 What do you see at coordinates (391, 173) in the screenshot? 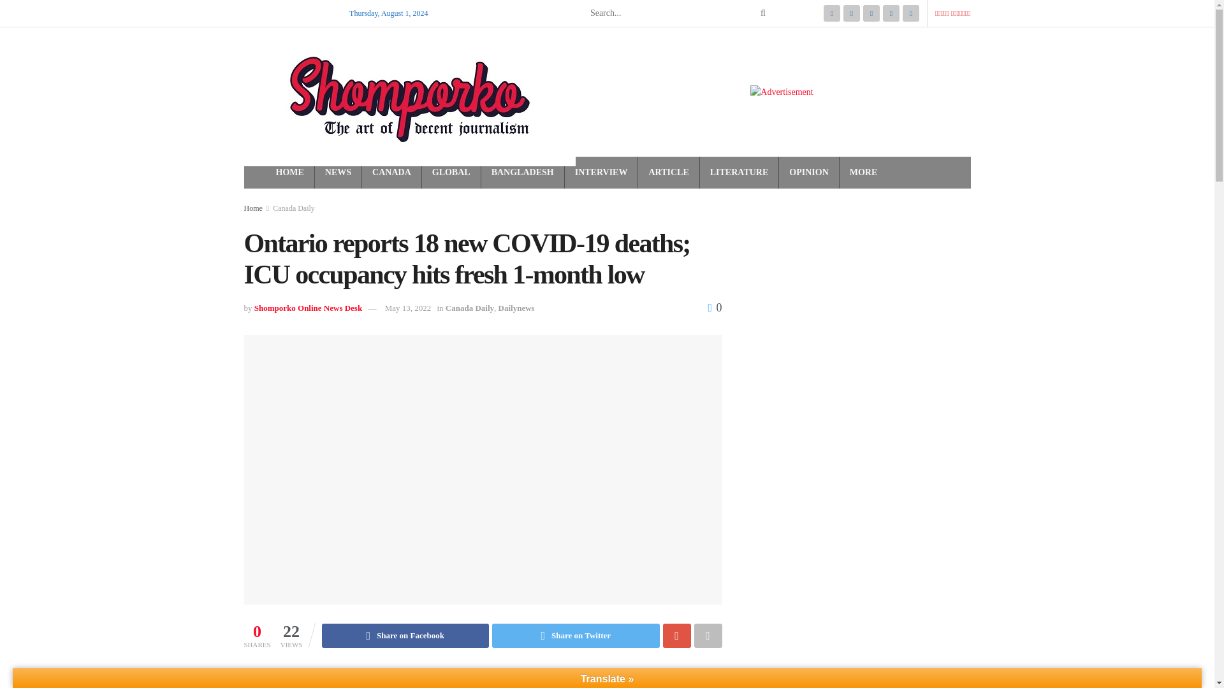
I see `CANADA` at bounding box center [391, 173].